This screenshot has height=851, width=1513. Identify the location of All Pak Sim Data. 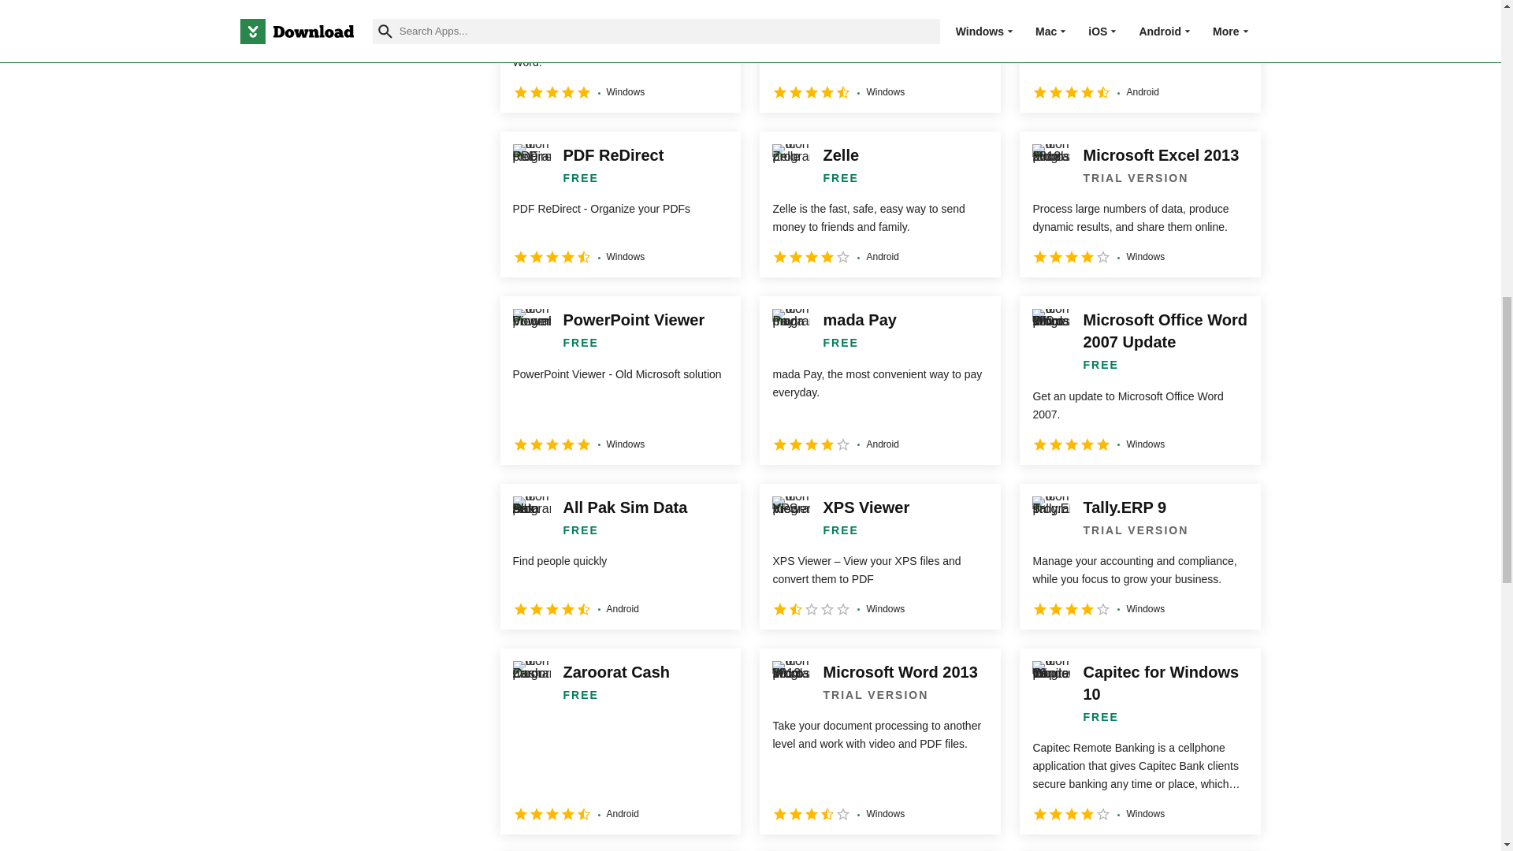
(619, 556).